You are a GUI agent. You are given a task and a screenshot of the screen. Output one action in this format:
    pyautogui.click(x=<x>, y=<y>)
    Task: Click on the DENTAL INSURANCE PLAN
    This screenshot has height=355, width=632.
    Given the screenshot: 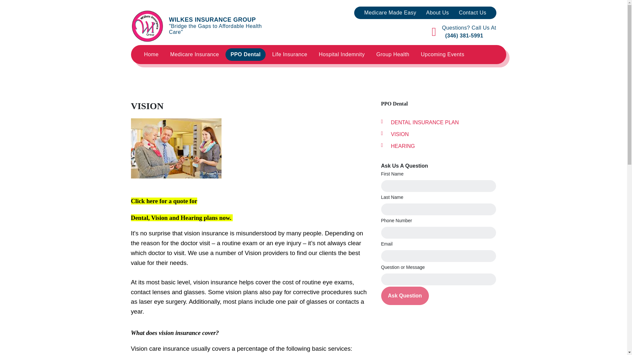 What is the action you would take?
    pyautogui.click(x=257, y=70)
    